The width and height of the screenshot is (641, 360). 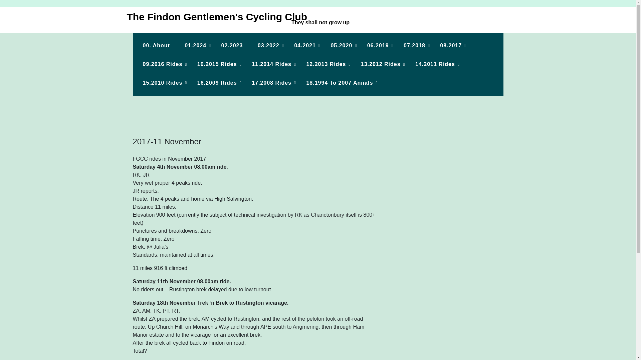 I want to click on The Findon Gentlemen's Cycling Club, so click(x=214, y=17).